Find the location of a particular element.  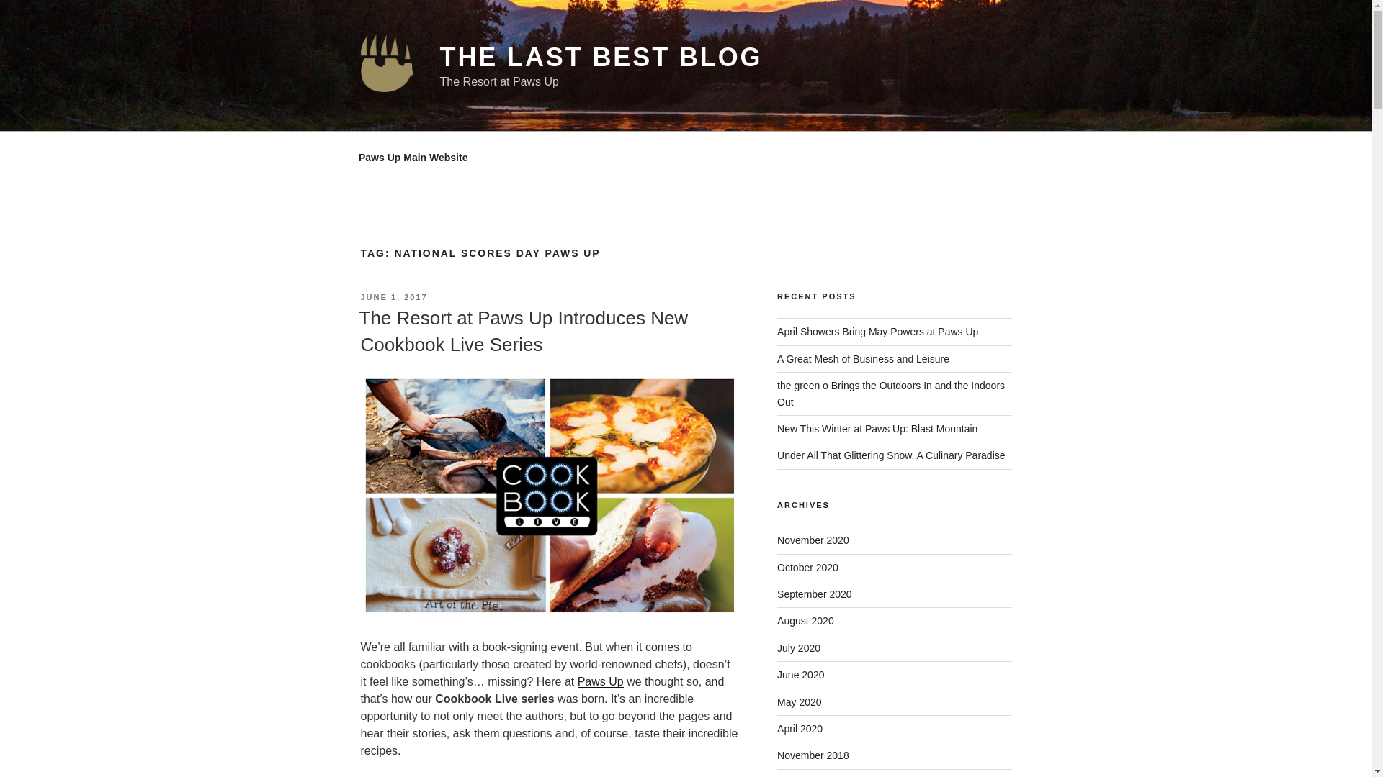

May 2020 is located at coordinates (800, 701).